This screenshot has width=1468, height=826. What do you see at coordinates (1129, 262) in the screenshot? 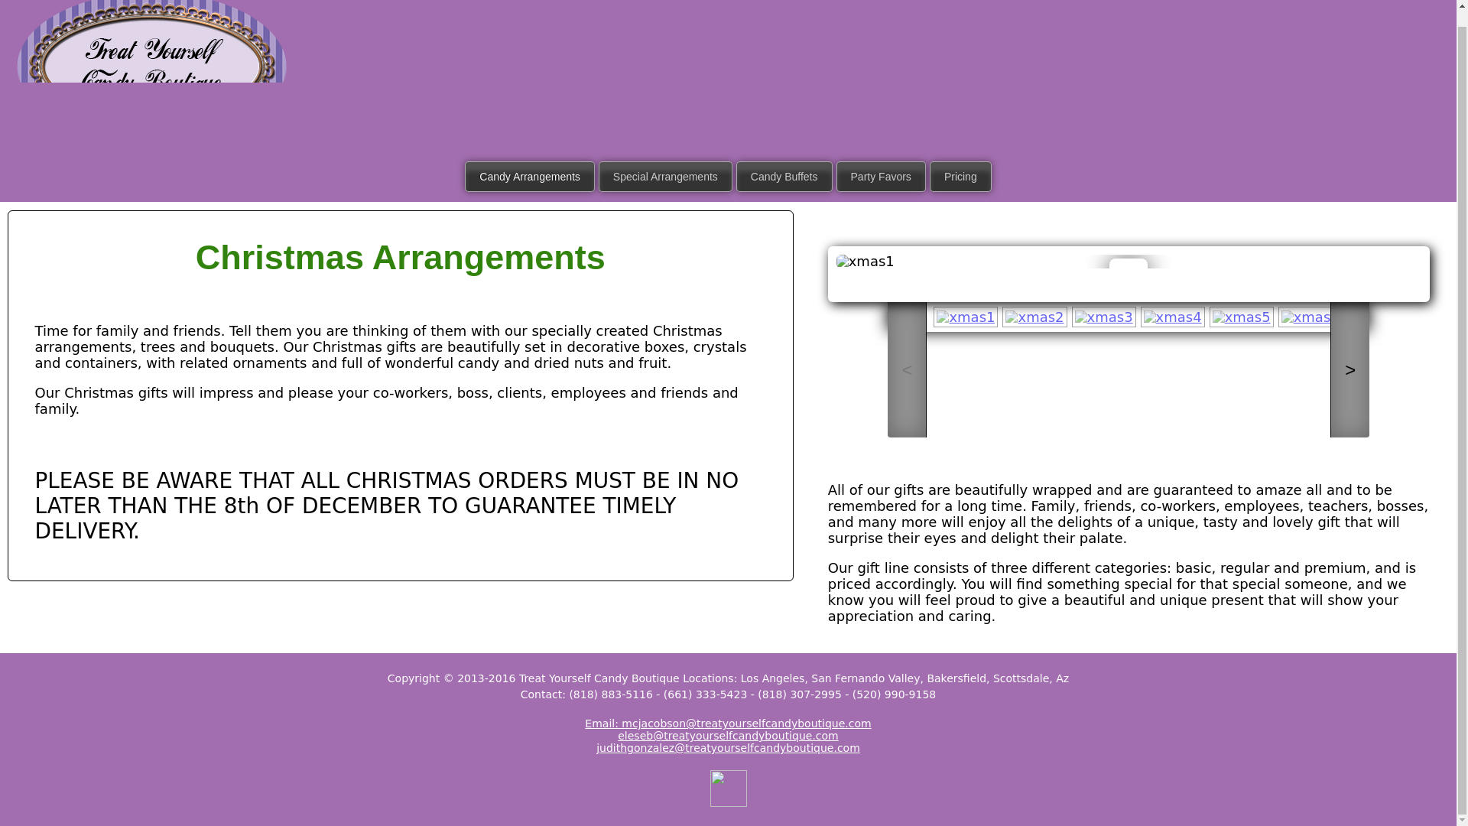
I see `xmas1` at bounding box center [1129, 262].